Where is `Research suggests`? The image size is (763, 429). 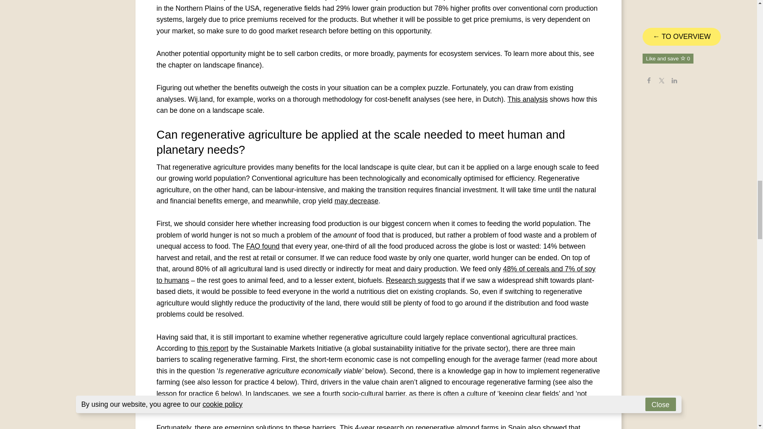
Research suggests is located at coordinates (416, 280).